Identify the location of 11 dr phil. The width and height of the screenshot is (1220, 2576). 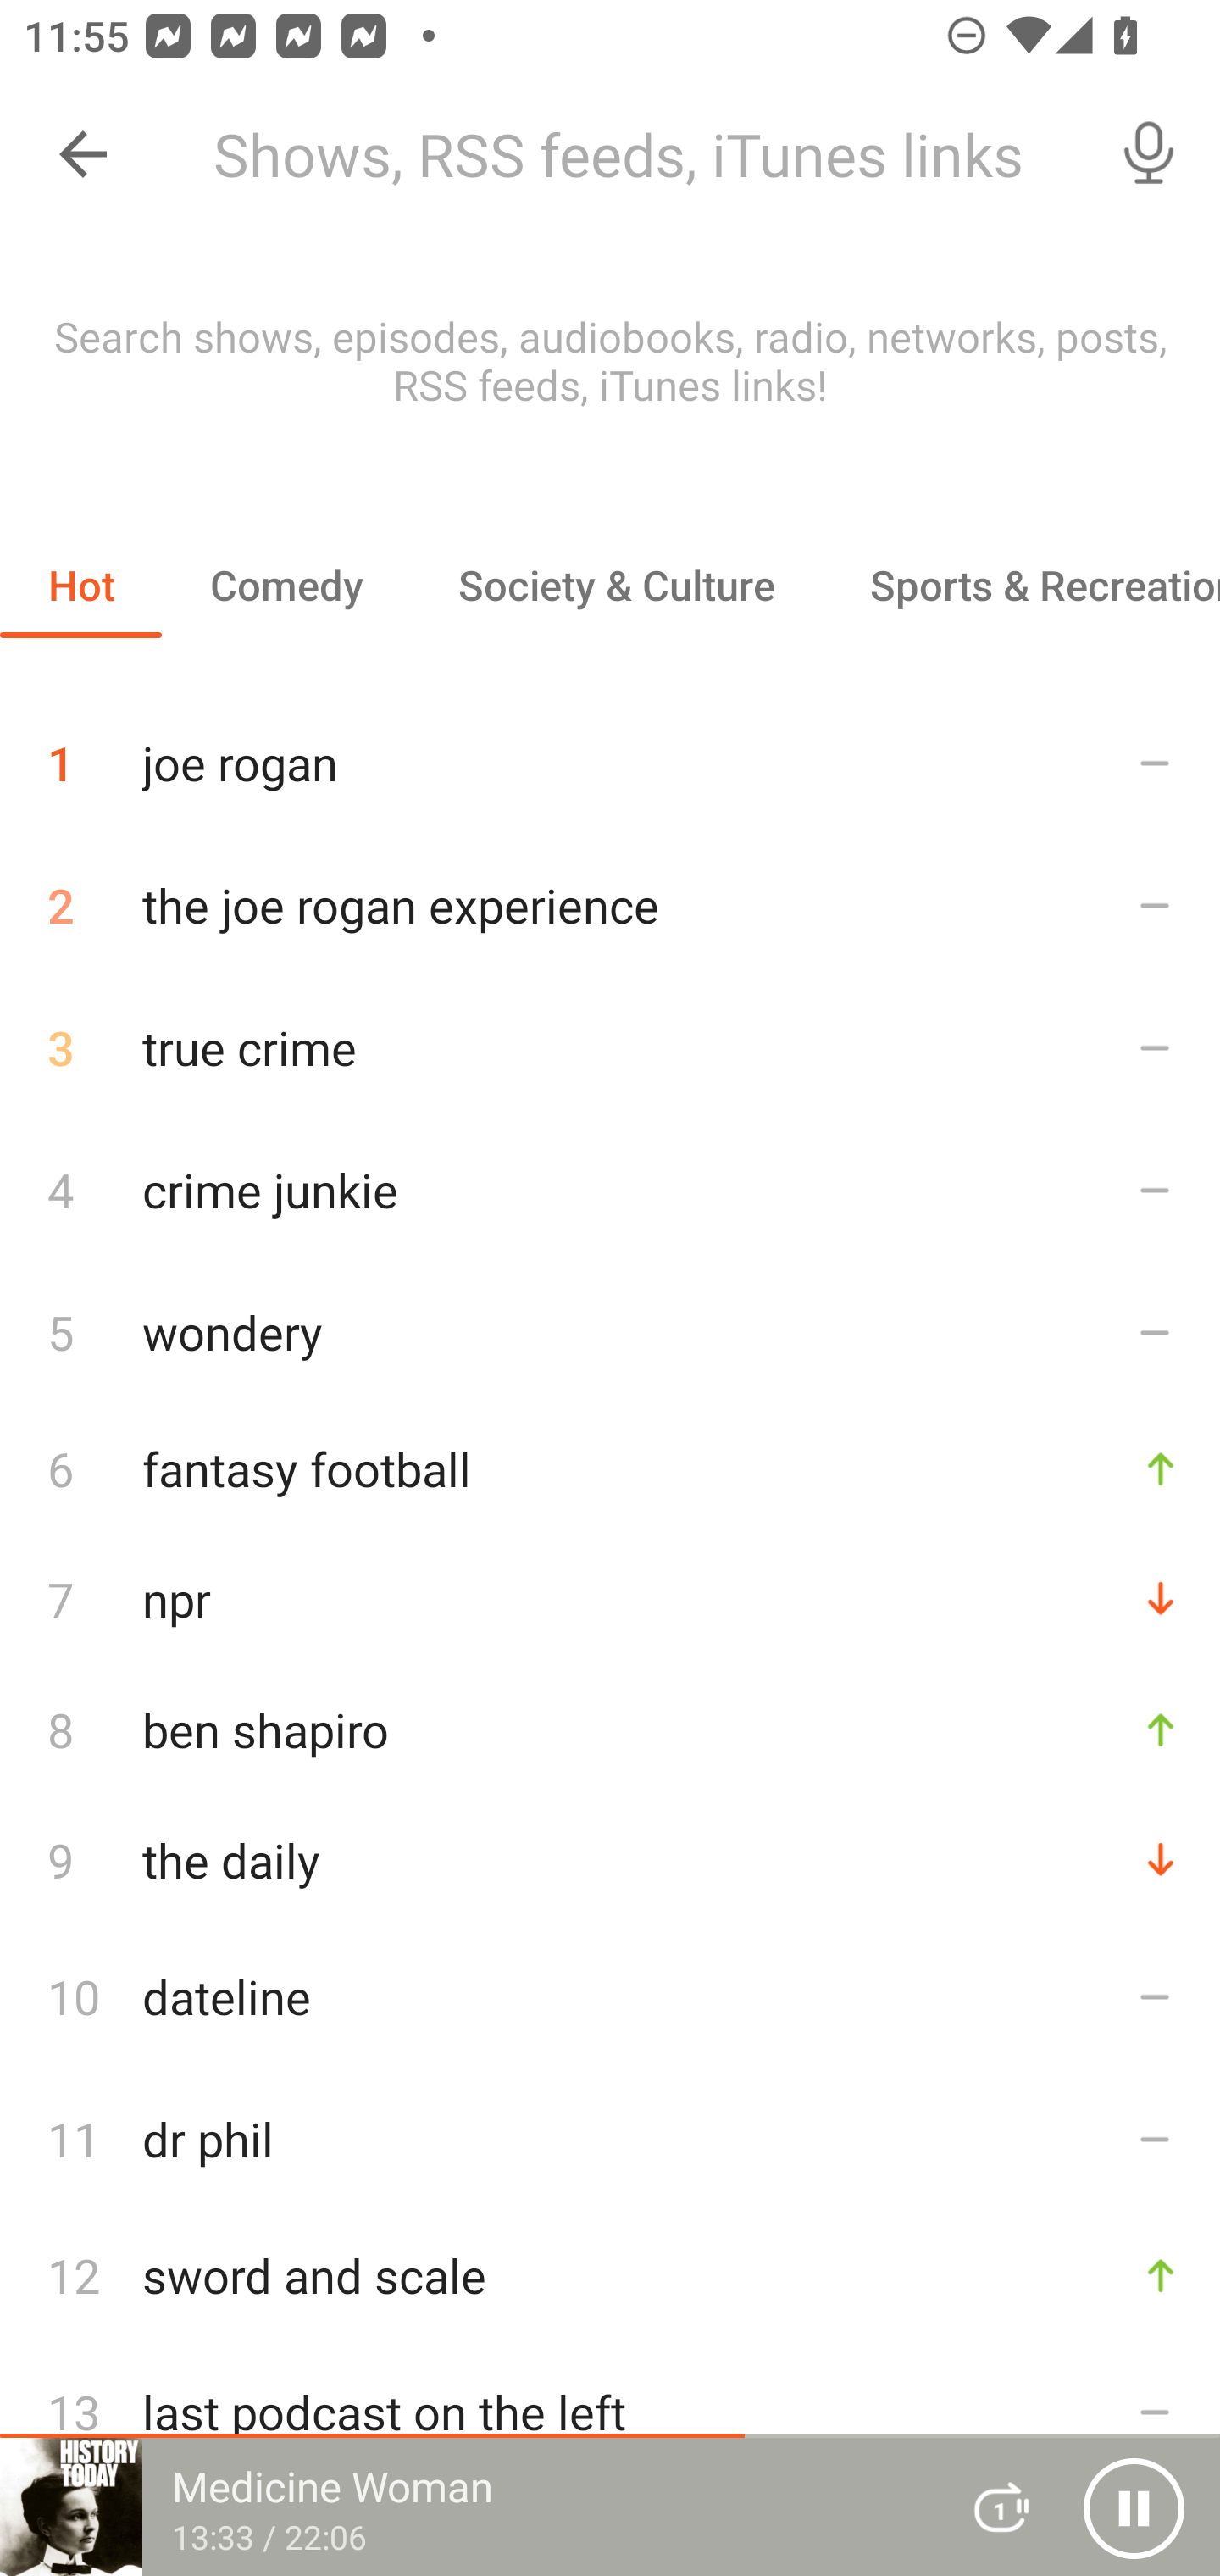
(610, 2139).